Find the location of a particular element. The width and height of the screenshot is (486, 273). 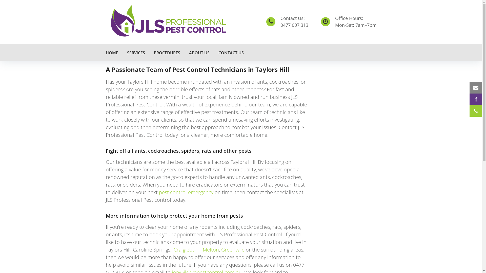

HOME is located at coordinates (112, 53).